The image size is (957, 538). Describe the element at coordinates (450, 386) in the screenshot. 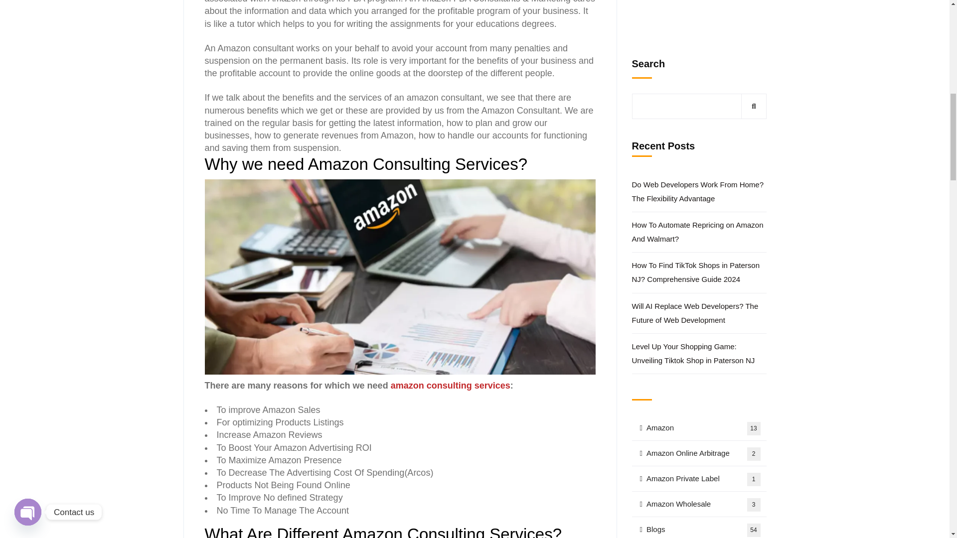

I see `amazon consulting services` at that location.